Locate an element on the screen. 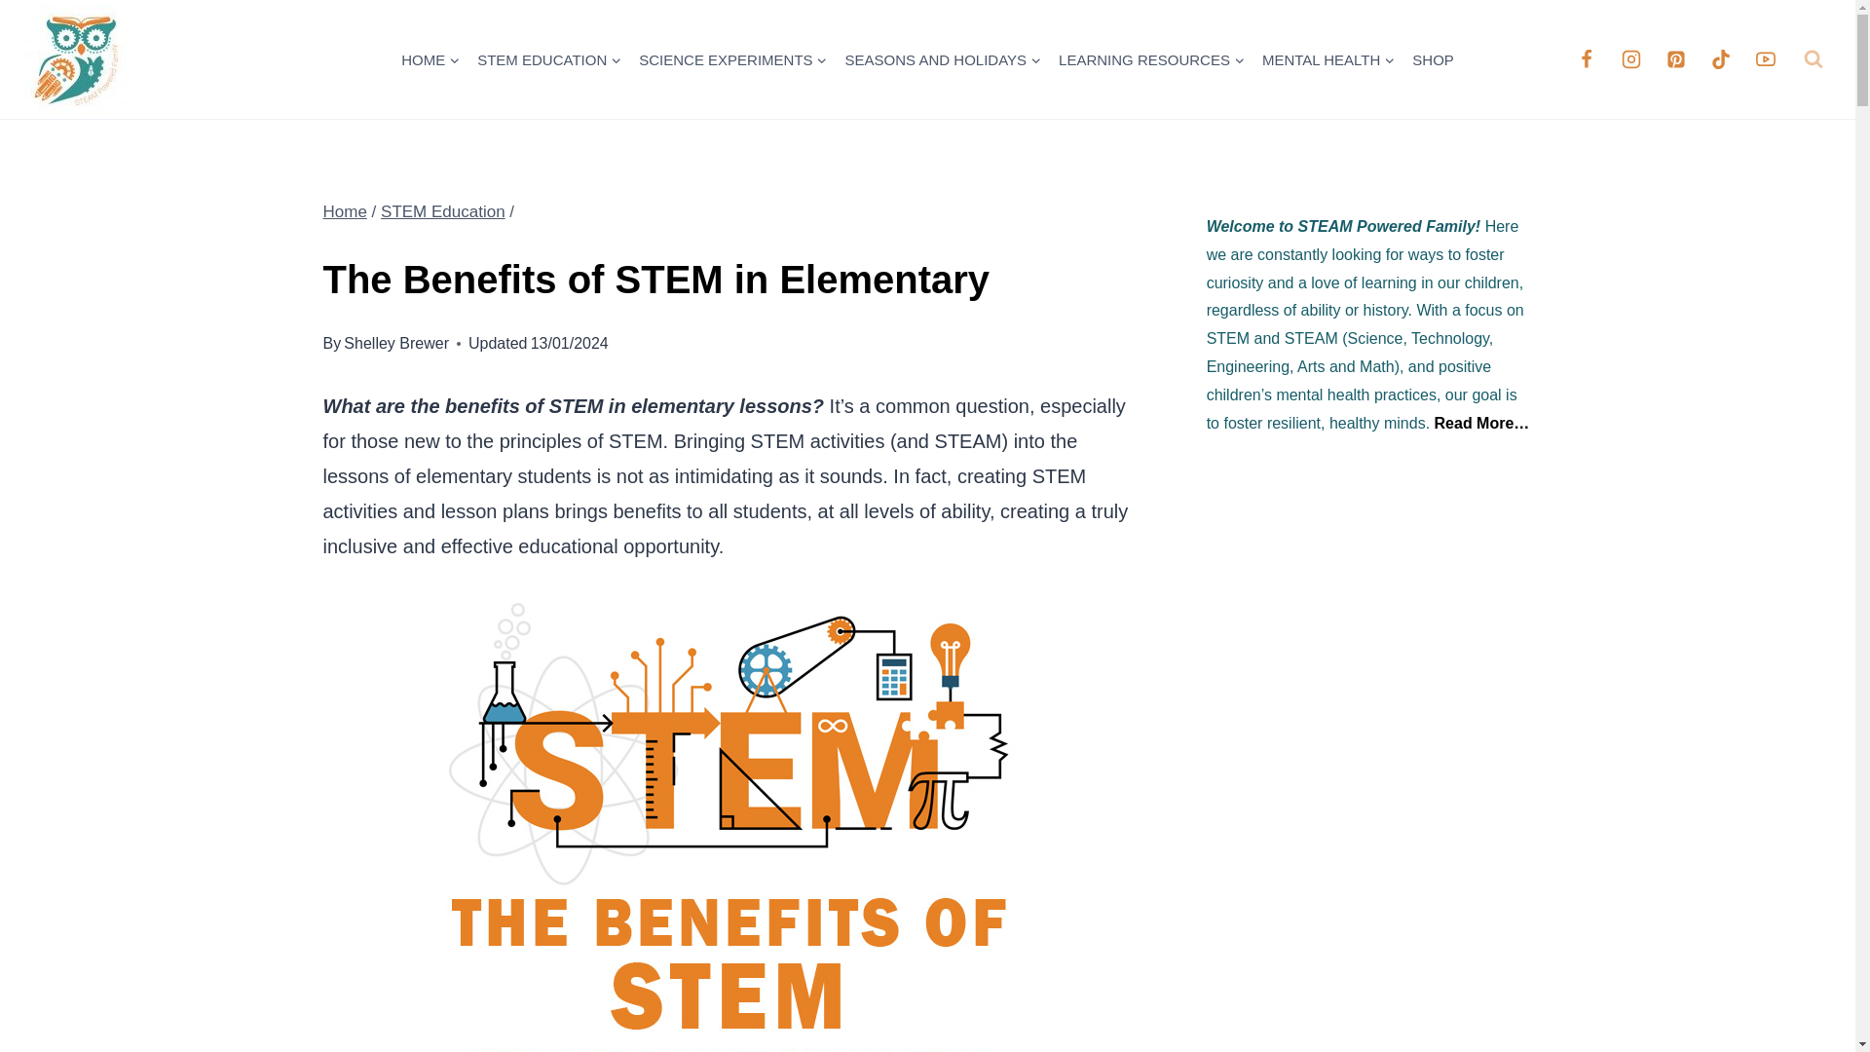 This screenshot has width=1870, height=1052. STEM EDUCATION is located at coordinates (549, 58).